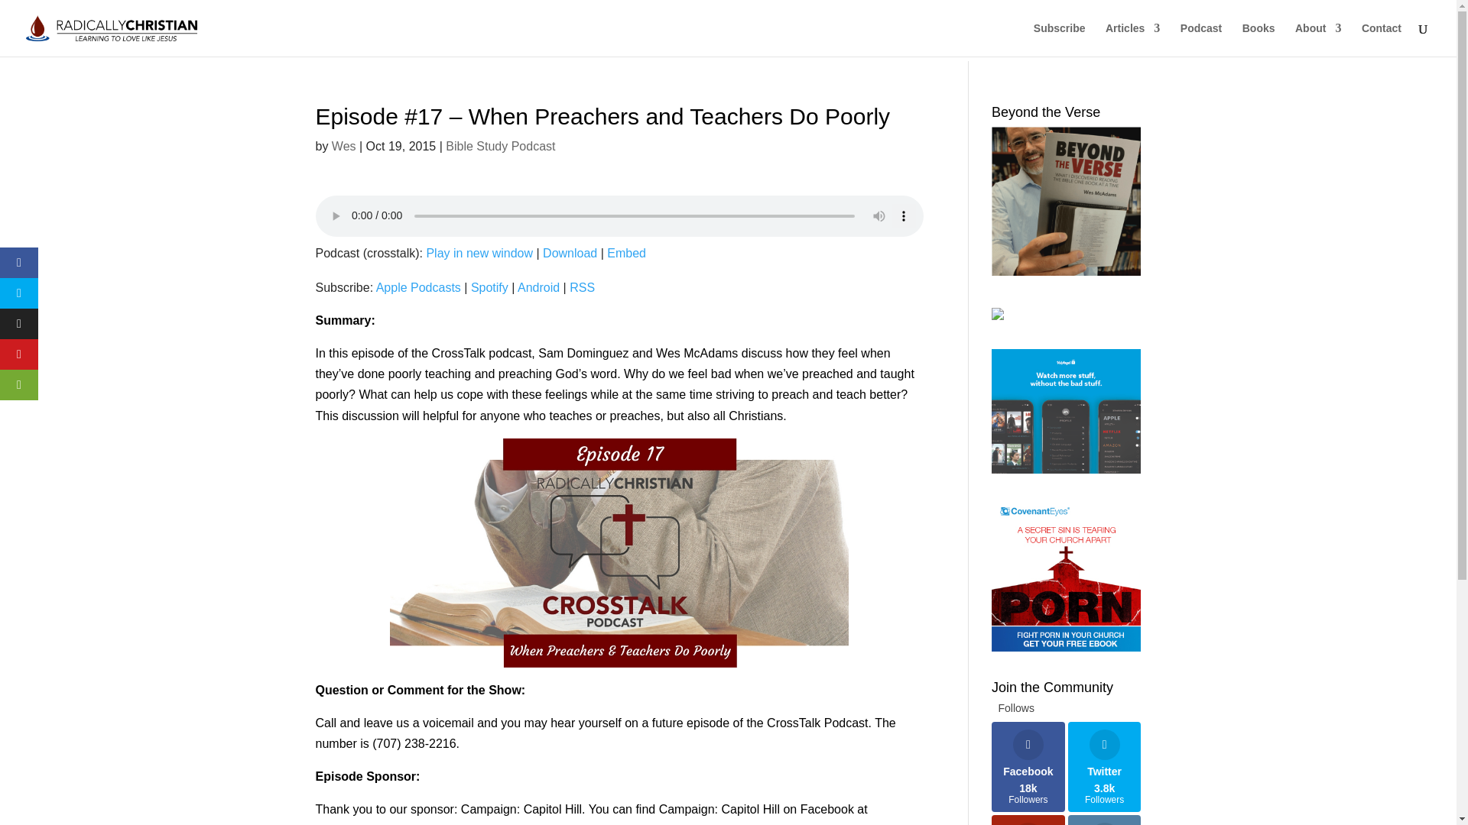 Image resolution: width=1468 pixels, height=825 pixels. What do you see at coordinates (581, 287) in the screenshot?
I see `Subscribe via RSS` at bounding box center [581, 287].